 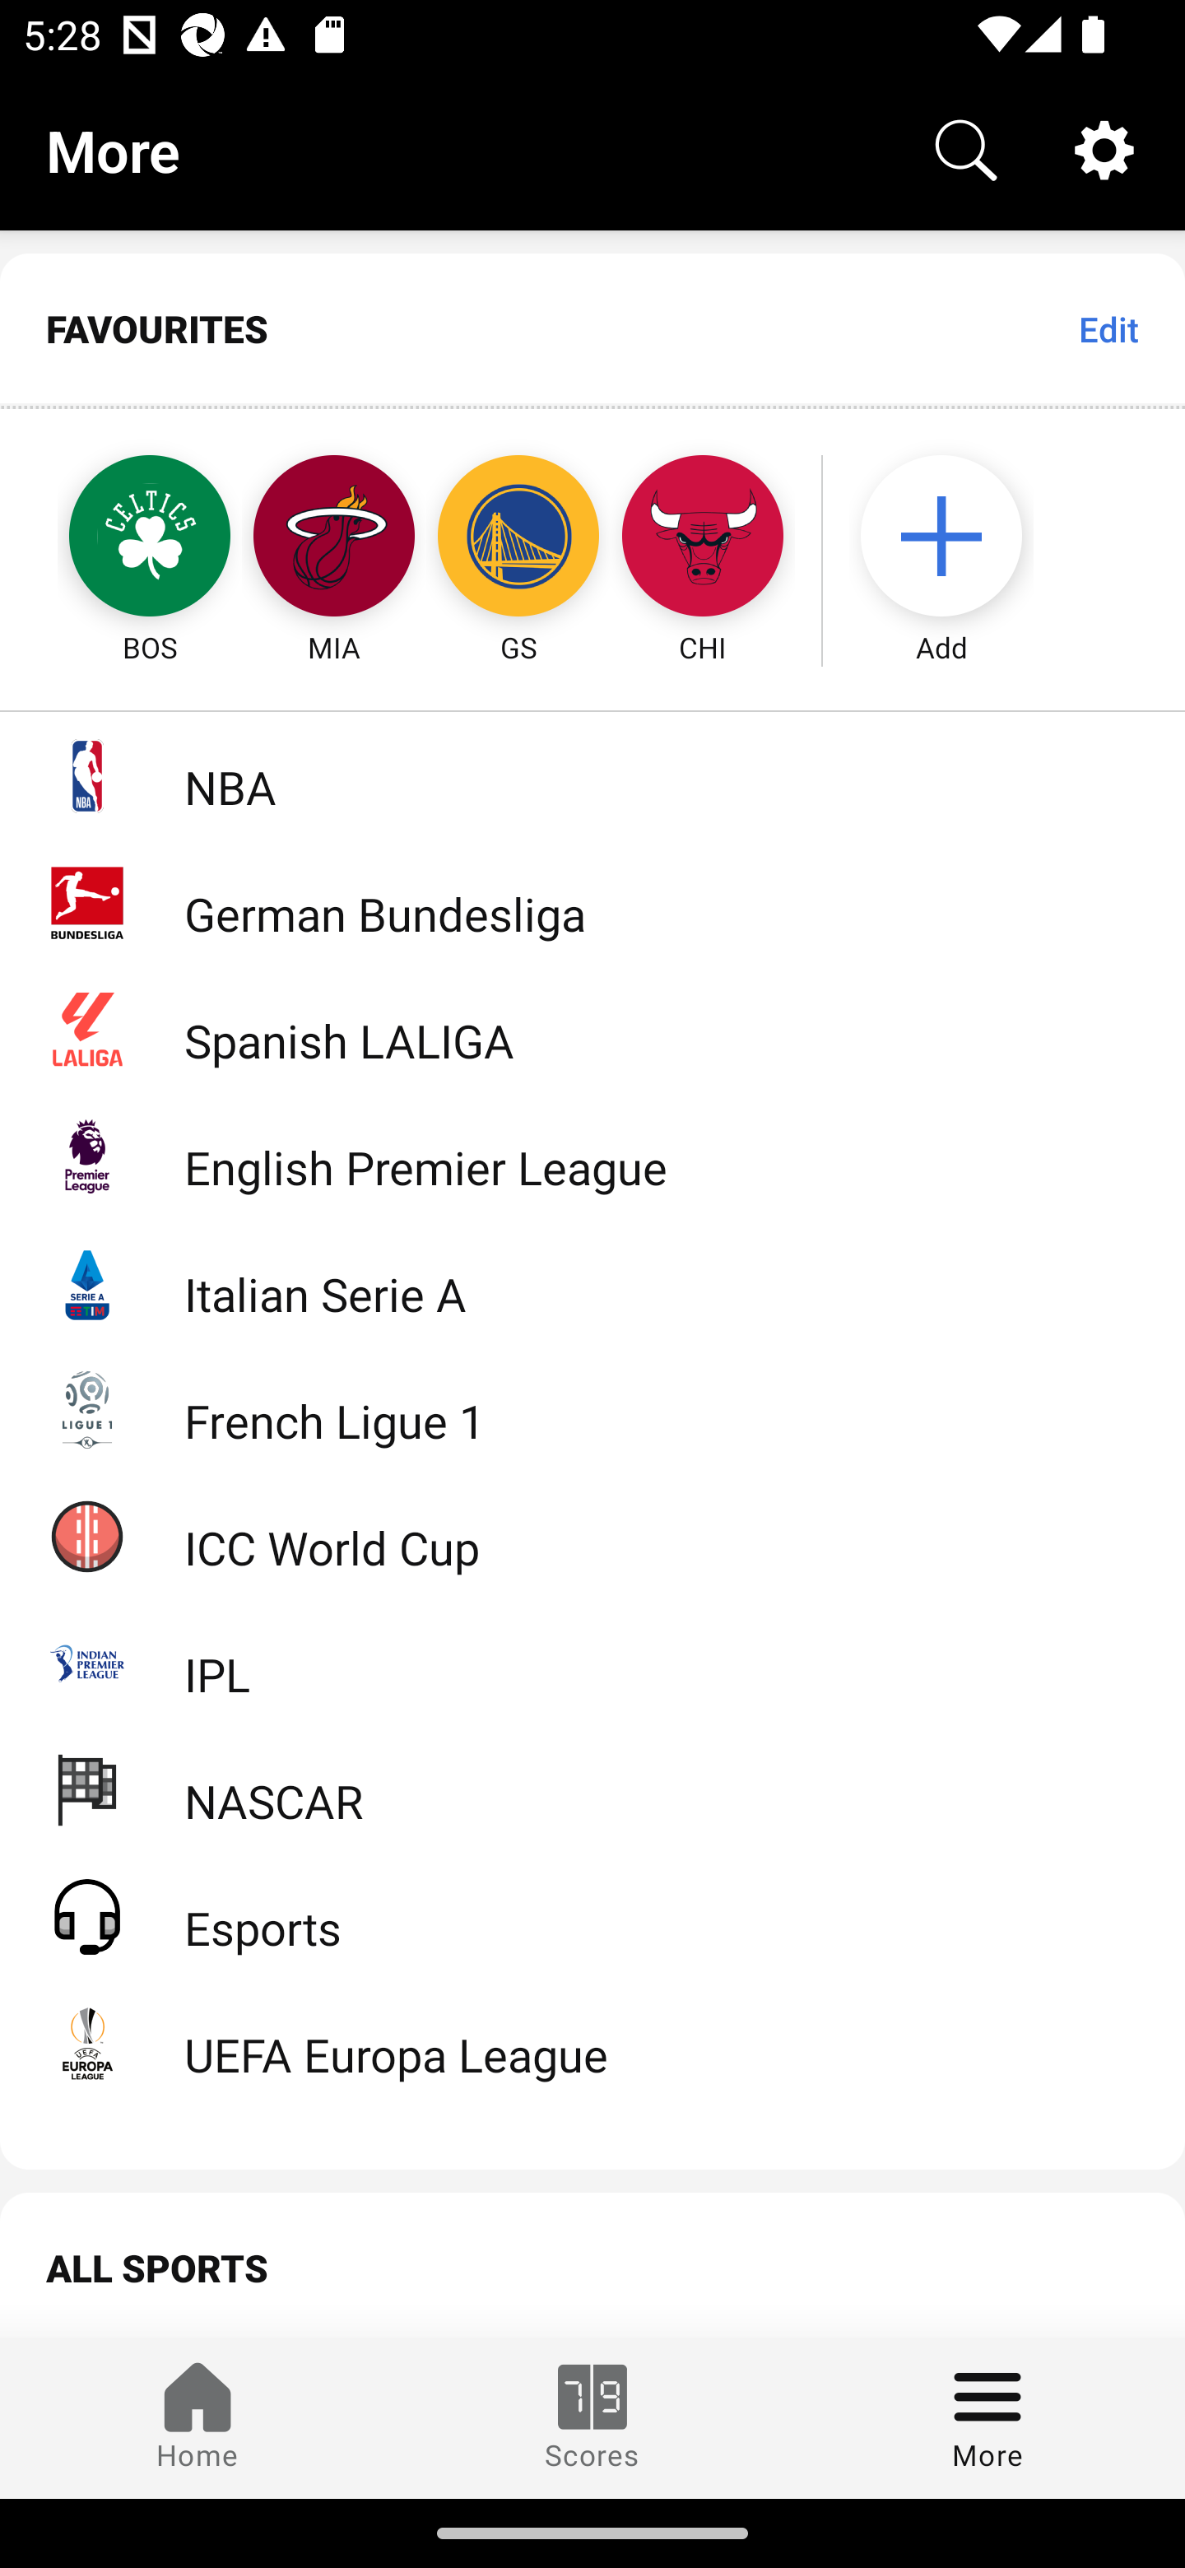 I want to click on NASCAR, so click(x=592, y=1788).